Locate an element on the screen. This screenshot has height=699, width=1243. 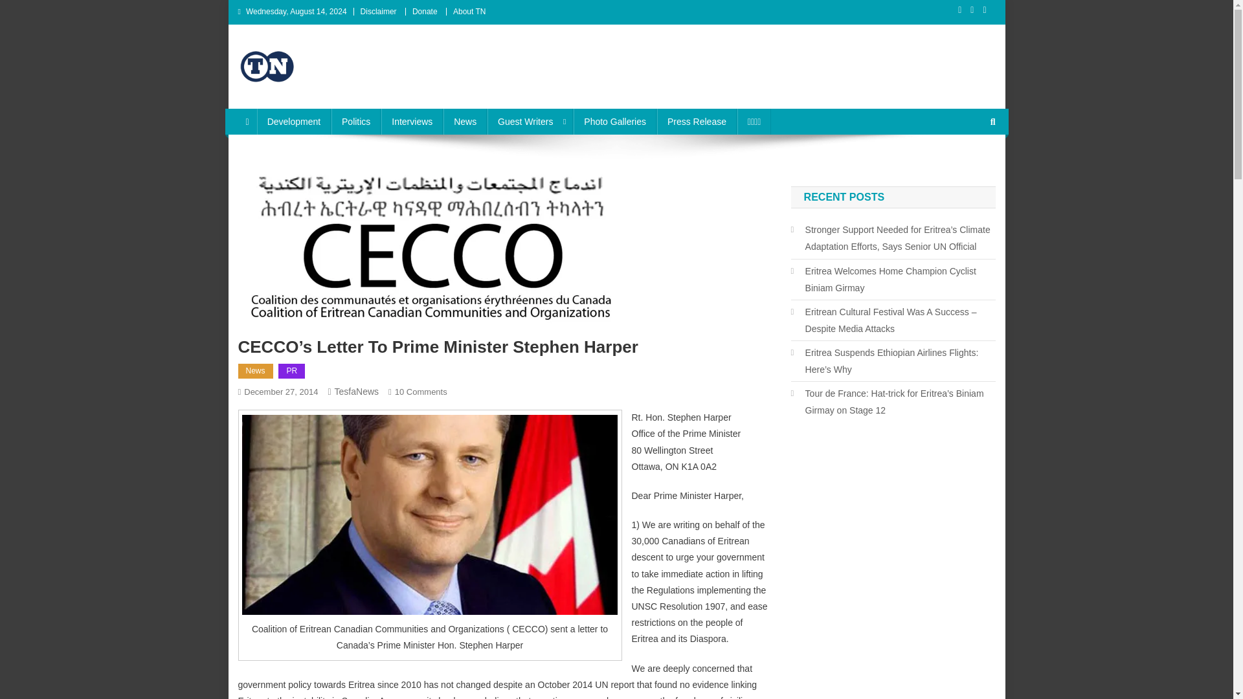
TesfaNews is located at coordinates (291, 96).